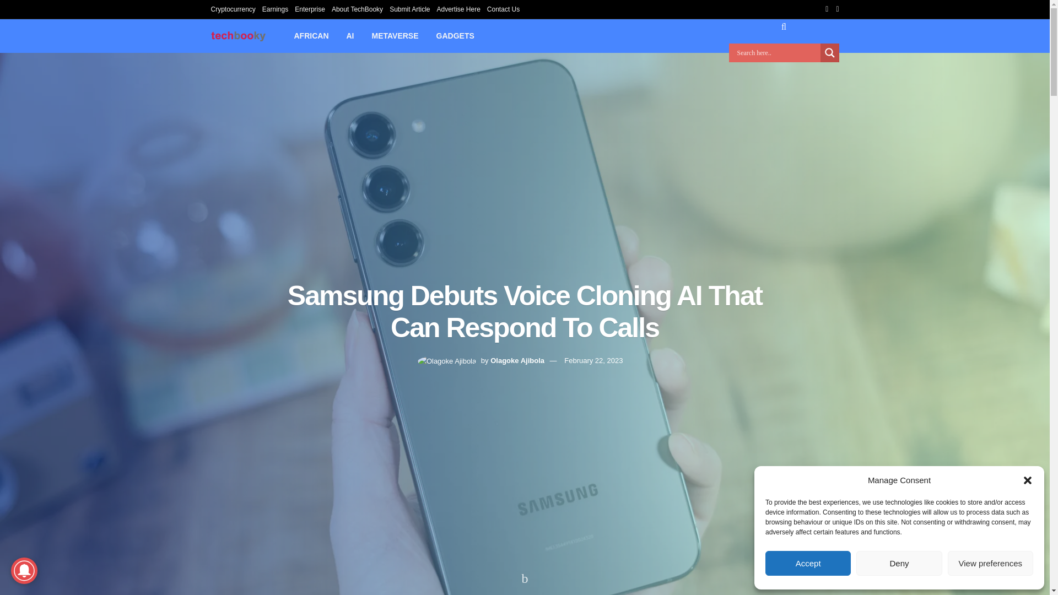 The height and width of the screenshot is (595, 1058). Describe the element at coordinates (350, 36) in the screenshot. I see `AI` at that location.